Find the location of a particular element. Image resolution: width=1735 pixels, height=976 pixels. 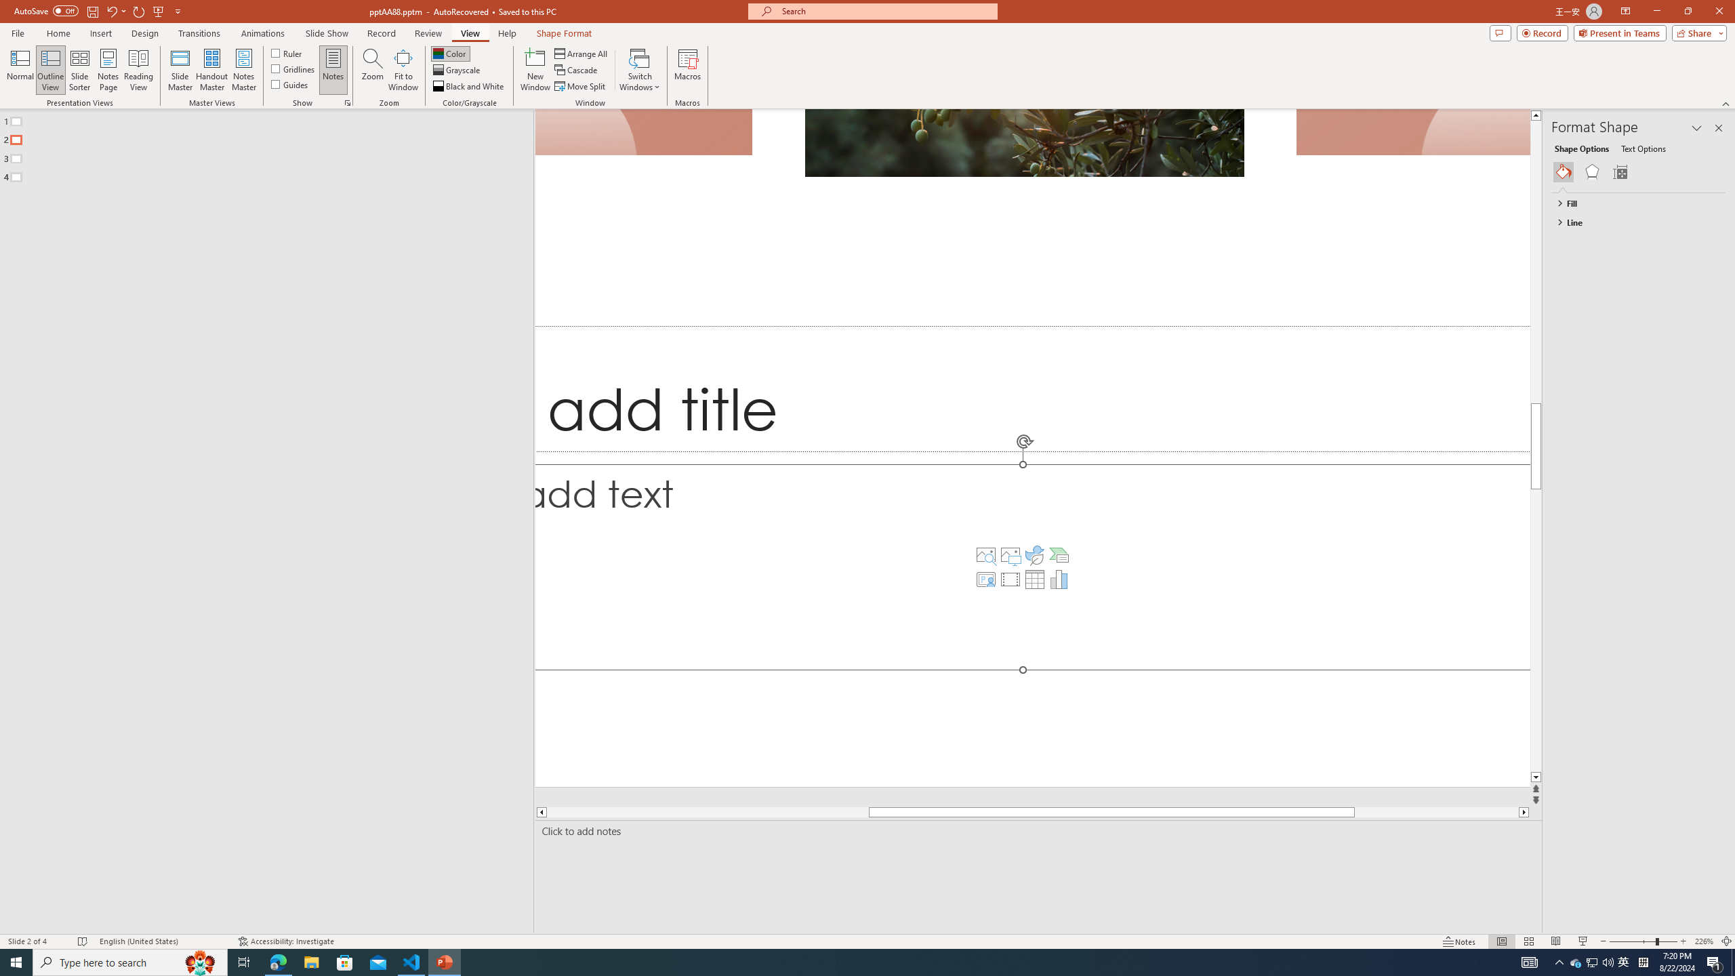

Gridlines is located at coordinates (294, 68).